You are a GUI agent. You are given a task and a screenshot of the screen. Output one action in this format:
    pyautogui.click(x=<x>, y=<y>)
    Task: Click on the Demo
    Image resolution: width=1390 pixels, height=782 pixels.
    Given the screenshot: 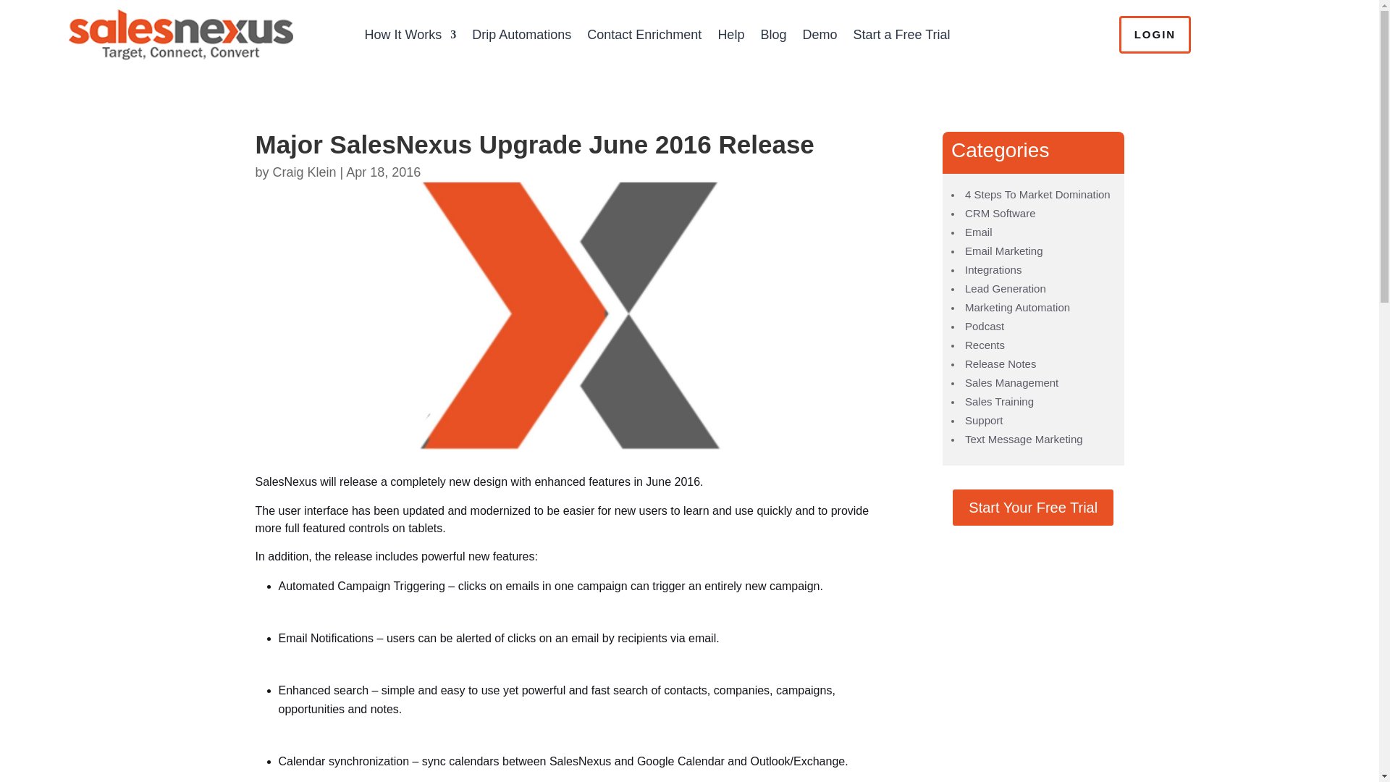 What is the action you would take?
    pyautogui.click(x=819, y=35)
    